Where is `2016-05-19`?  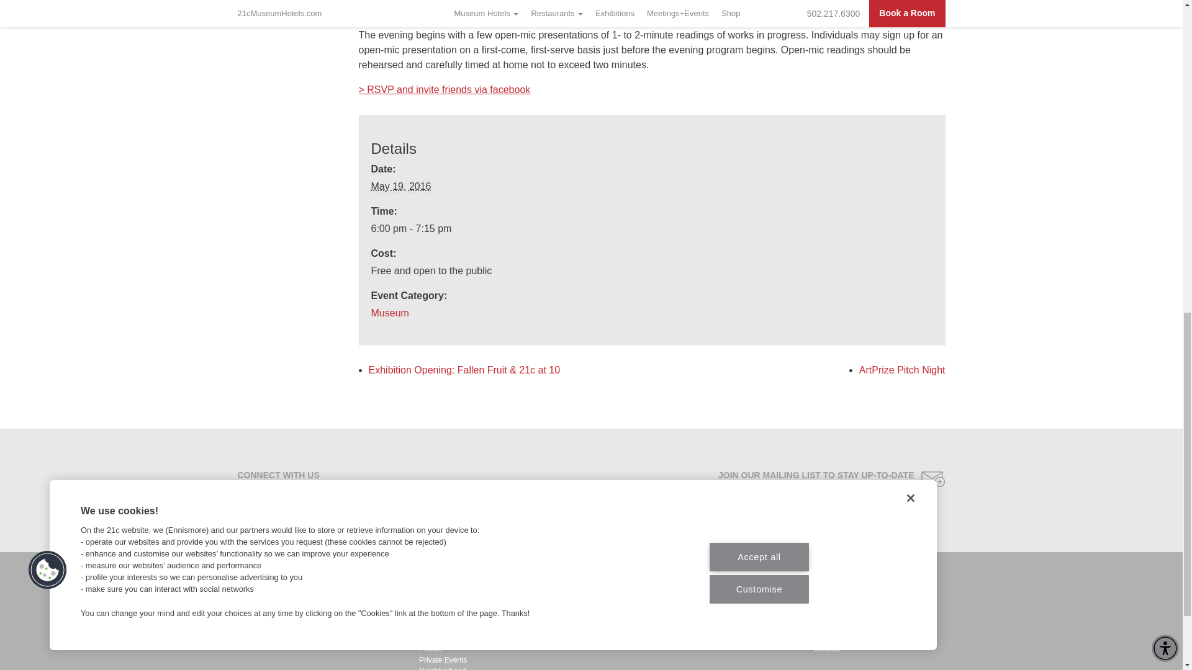
2016-05-19 is located at coordinates (401, 186).